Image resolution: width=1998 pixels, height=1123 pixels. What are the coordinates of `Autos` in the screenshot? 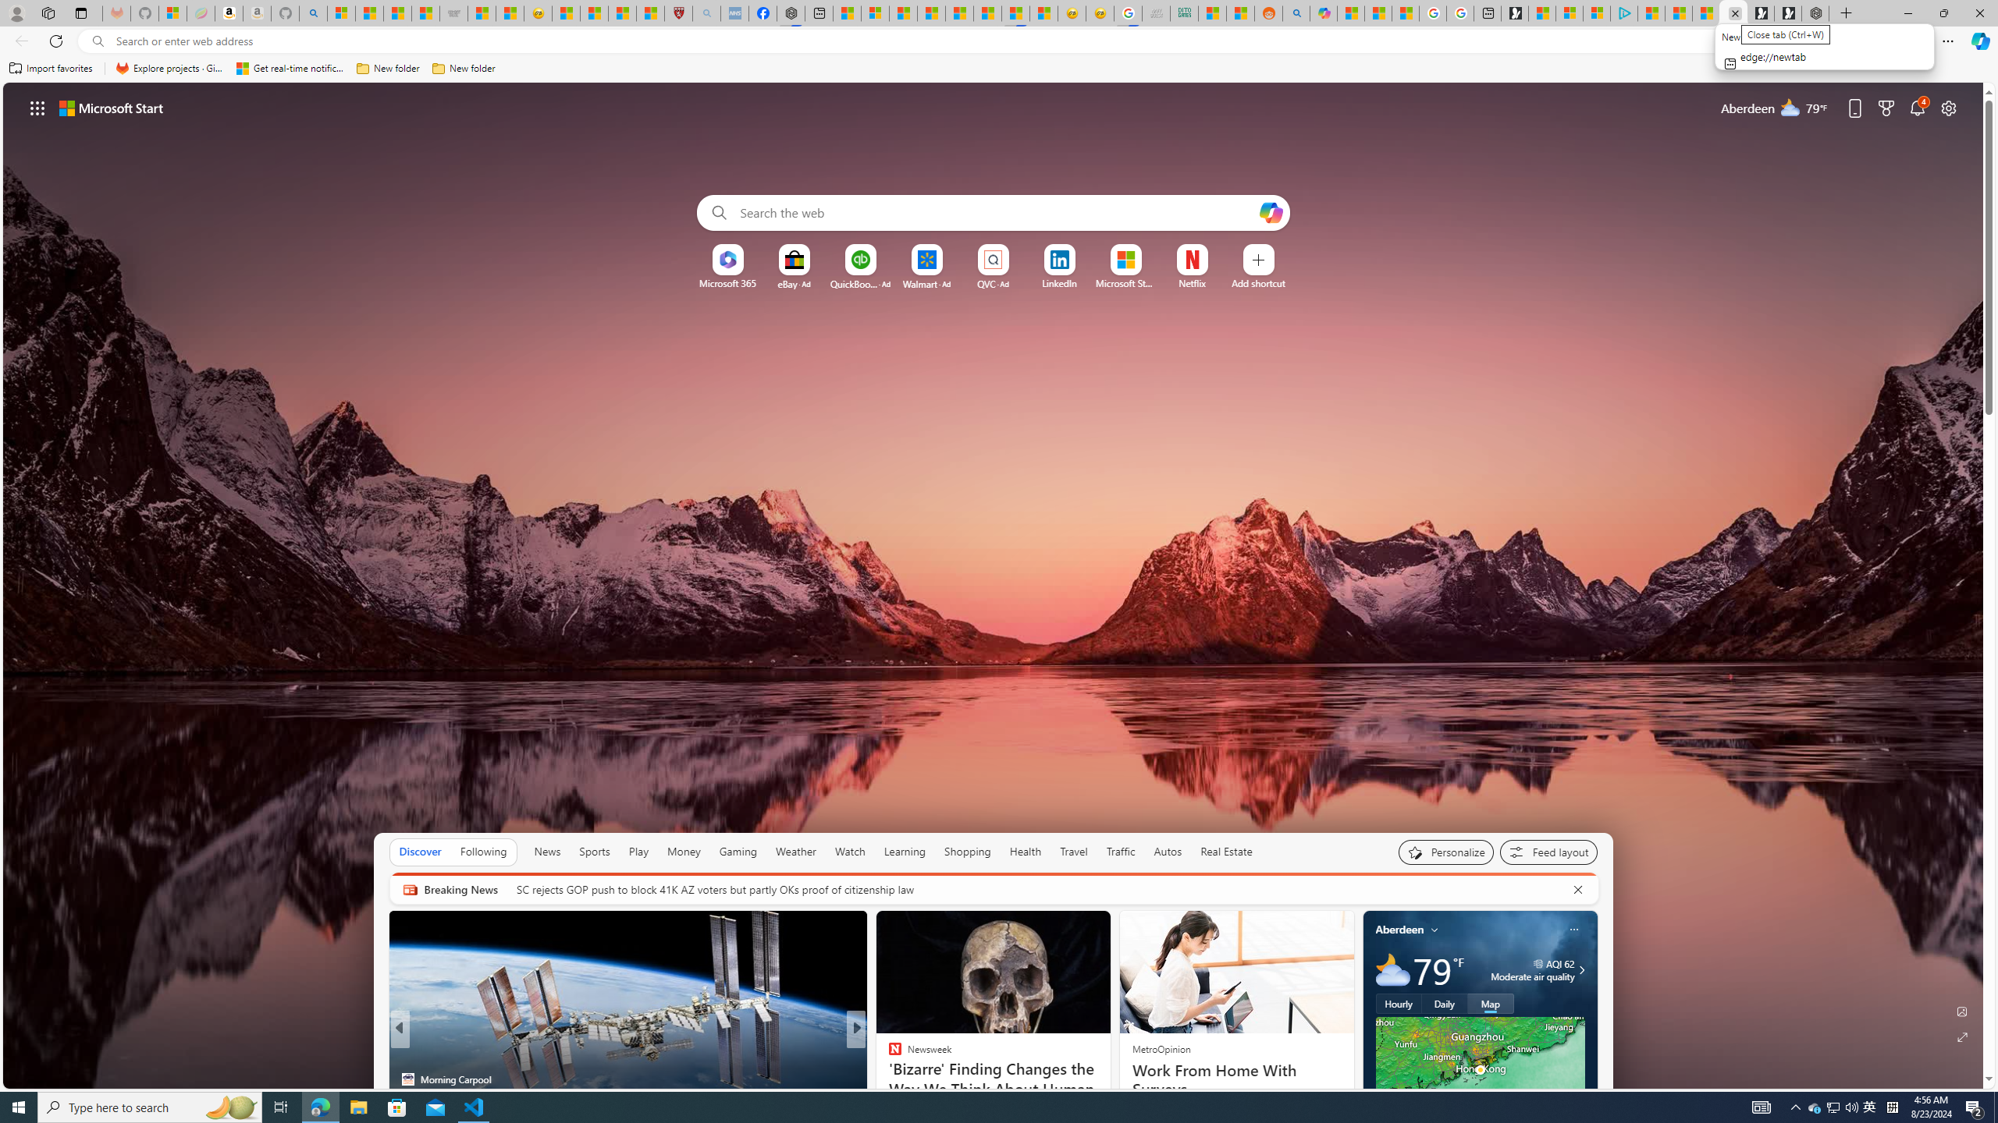 It's located at (1169, 852).